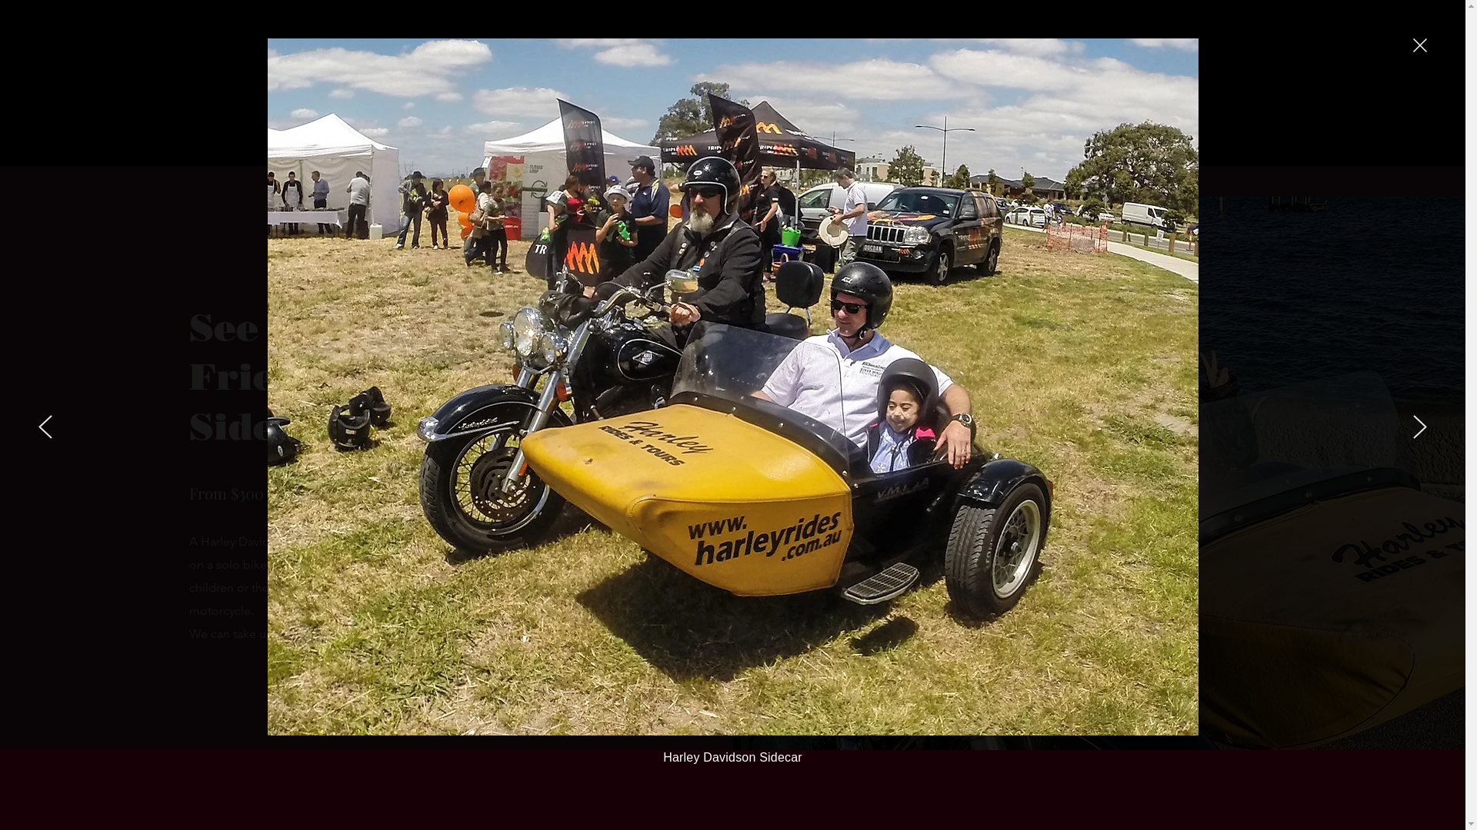 The width and height of the screenshot is (1477, 830). Describe the element at coordinates (597, 109) in the screenshot. I see `Experience Melbourne Differently` at that location.